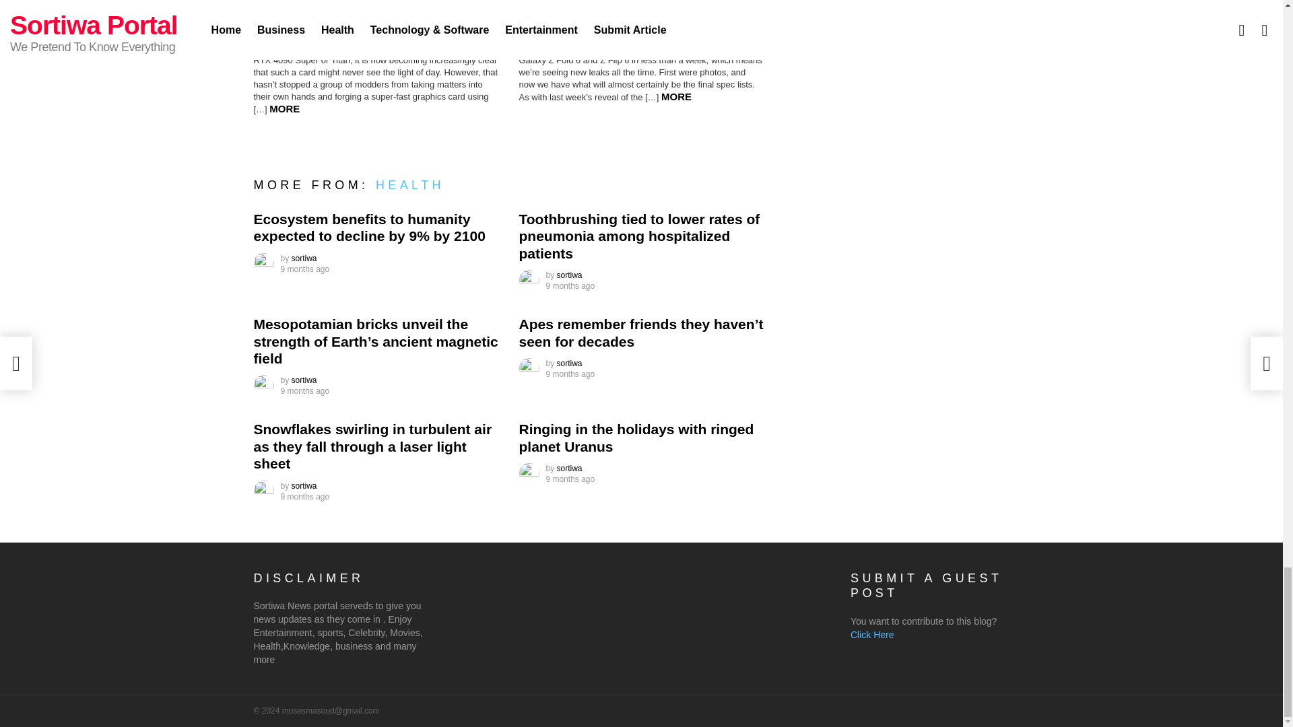 The image size is (1293, 727). I want to click on December 20, 2023, 2:52 am, so click(570, 479).